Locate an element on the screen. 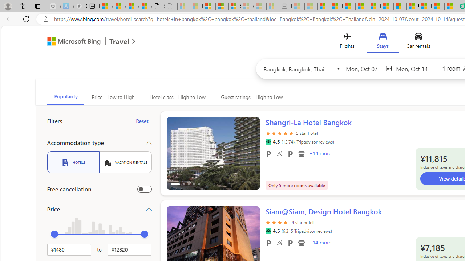  Microsoft Services Agreement - Sleeping is located at coordinates (196, 7).